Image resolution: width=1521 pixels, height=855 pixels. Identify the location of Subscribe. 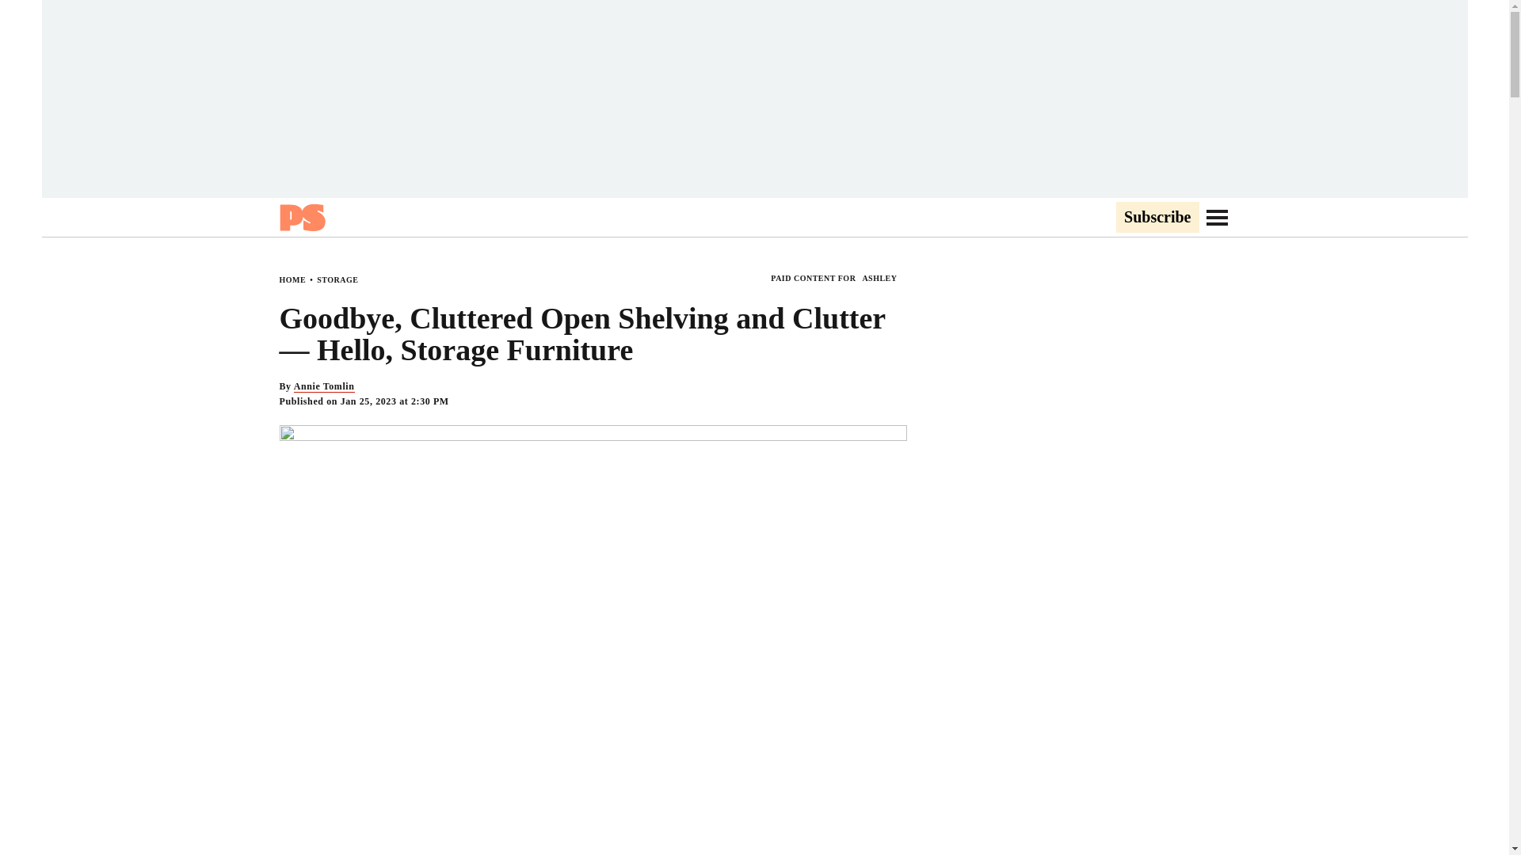
(1157, 218).